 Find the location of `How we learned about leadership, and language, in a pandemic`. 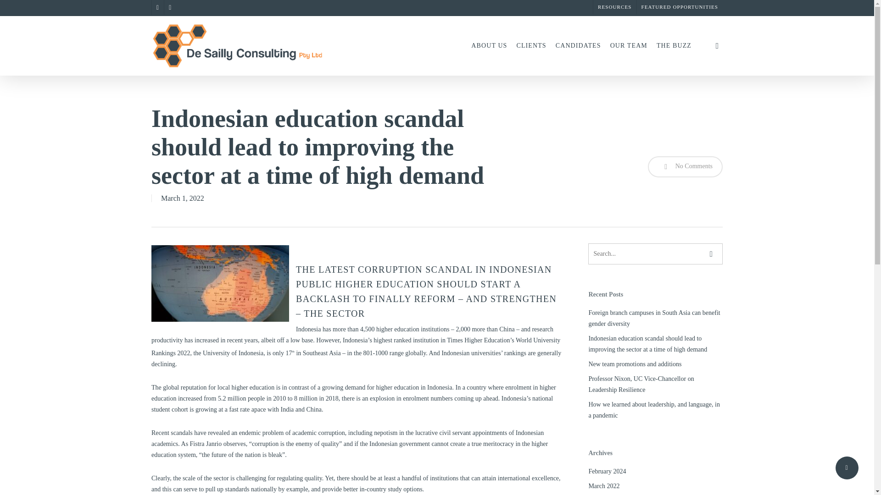

How we learned about leadership, and language, in a pandemic is located at coordinates (655, 410).